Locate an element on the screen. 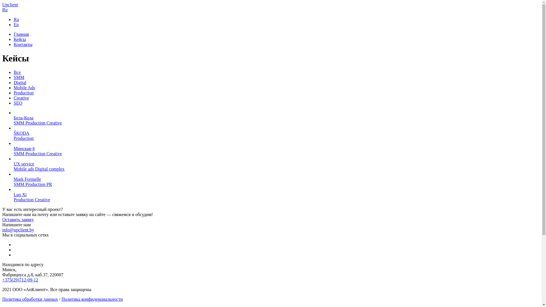  +375(29)712-09-12 is located at coordinates (20, 280).